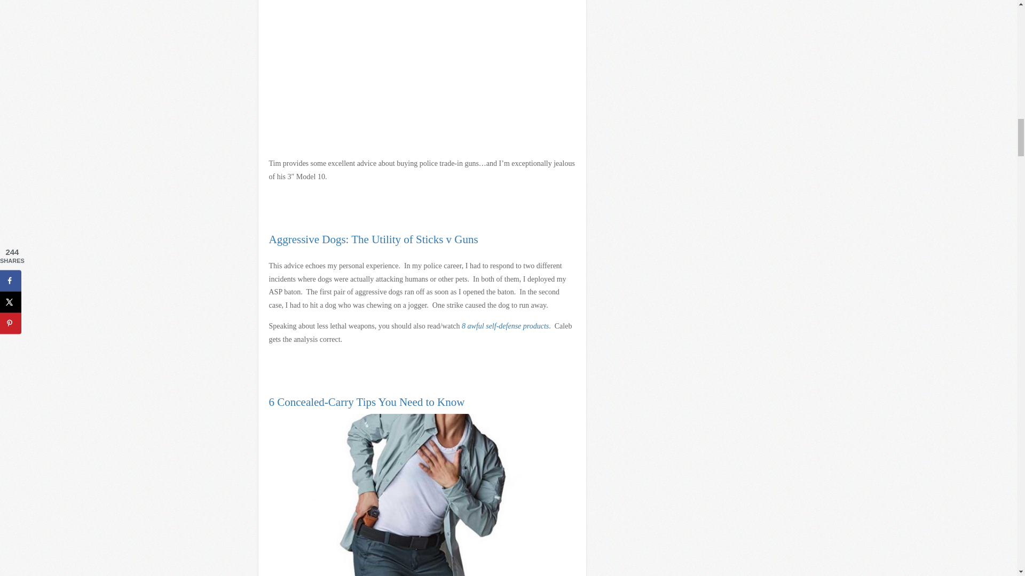 This screenshot has width=1025, height=576. What do you see at coordinates (367, 402) in the screenshot?
I see `6 Concealed-Carry Tips You Need to Know` at bounding box center [367, 402].